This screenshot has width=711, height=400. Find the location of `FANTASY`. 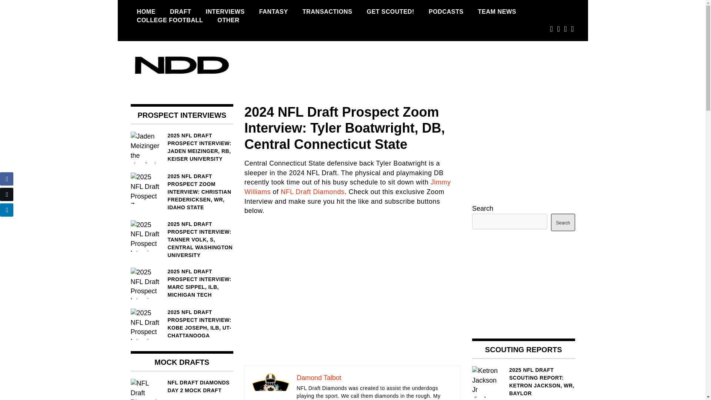

FANTASY is located at coordinates (273, 11).